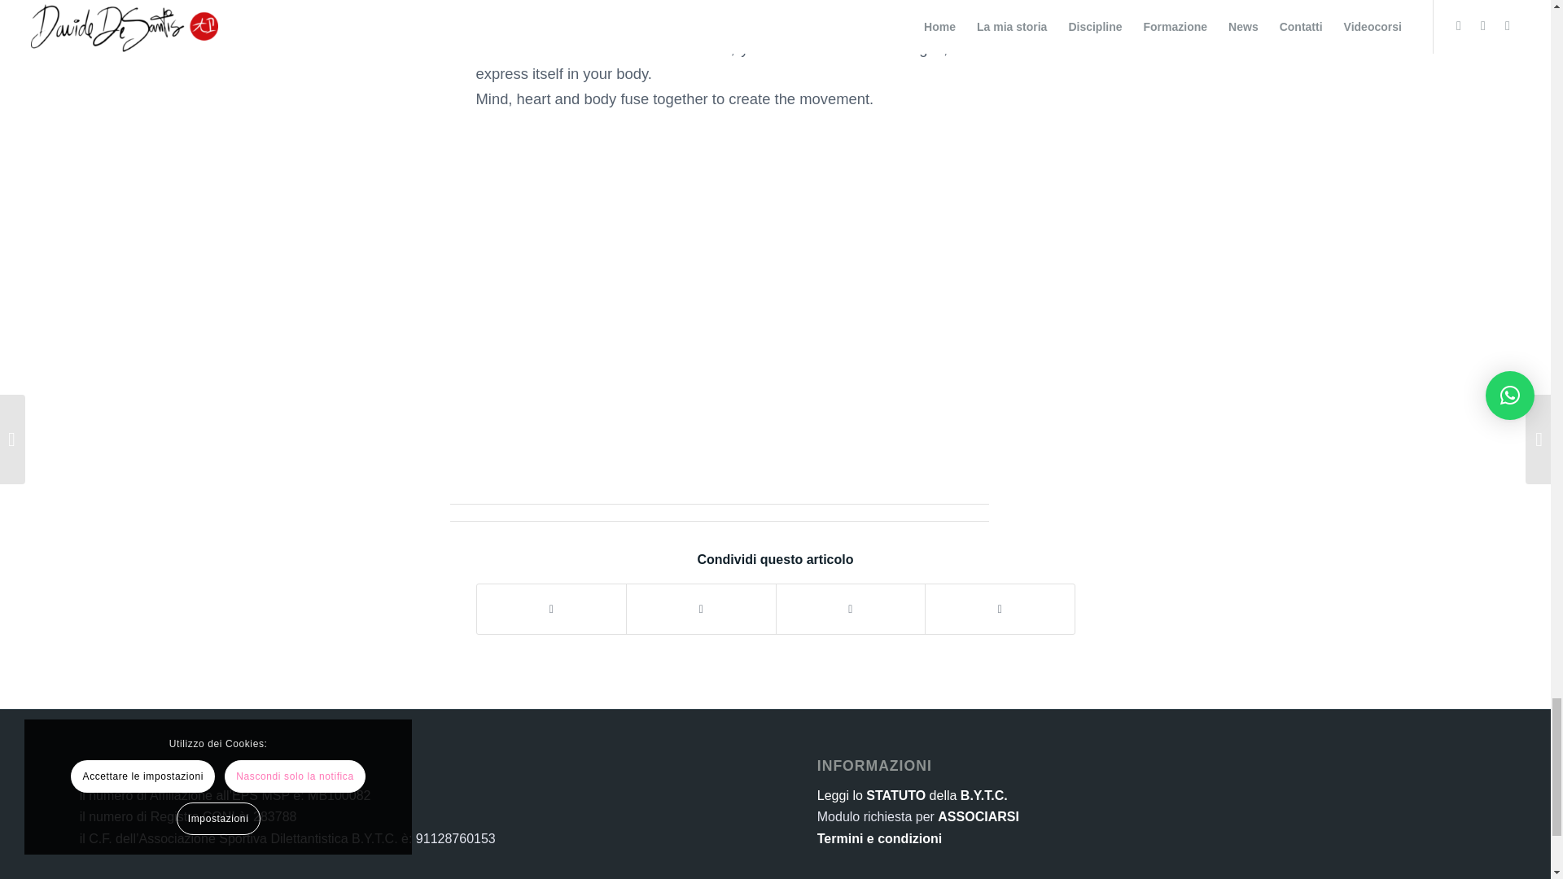 This screenshot has width=1563, height=879. I want to click on Leggi lo, so click(840, 795).